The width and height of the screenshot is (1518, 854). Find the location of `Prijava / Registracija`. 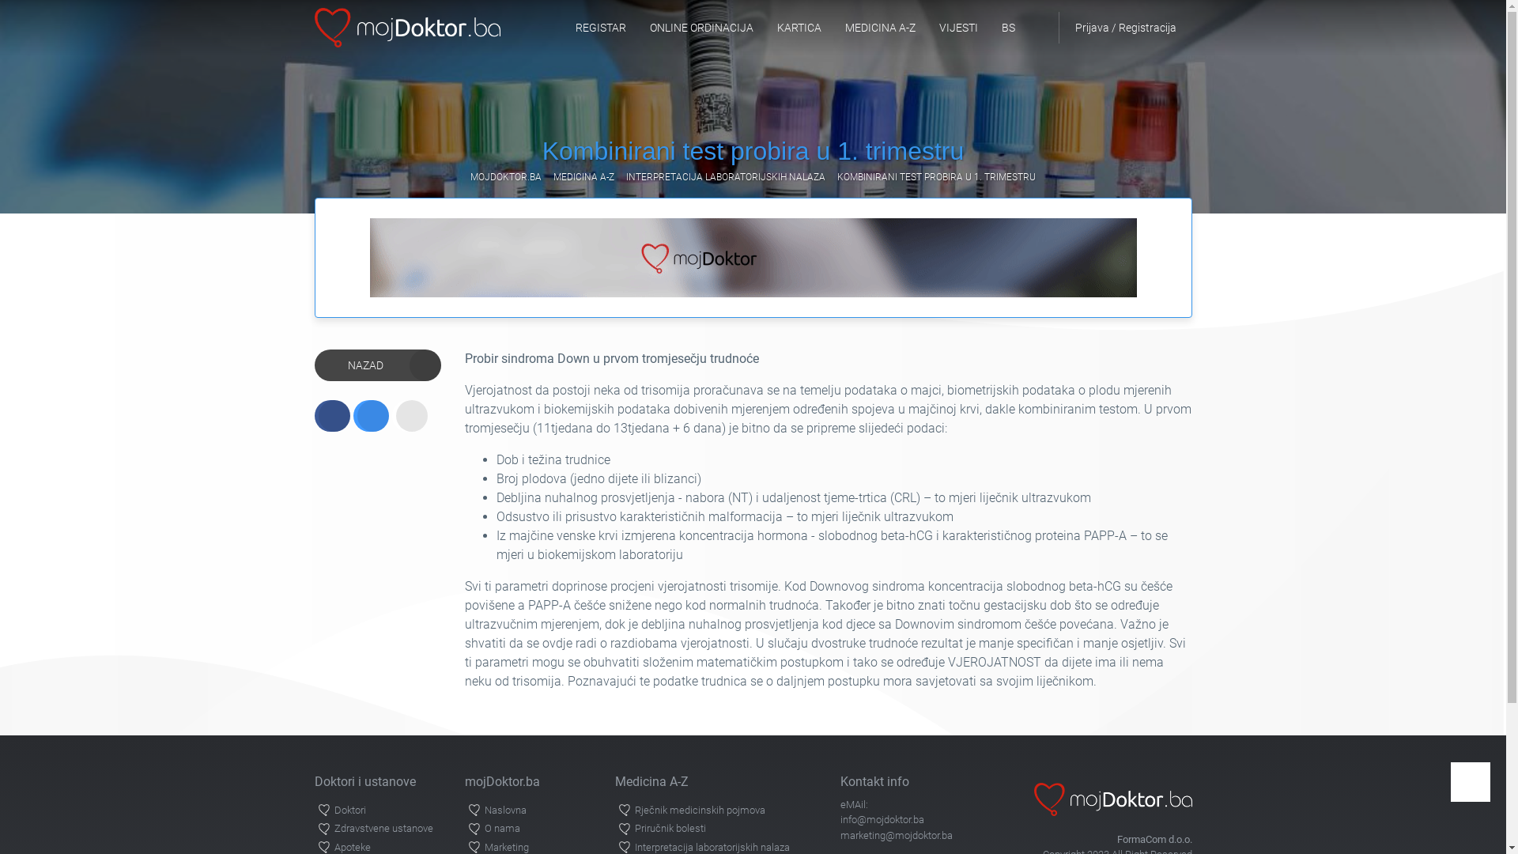

Prijava / Registracija is located at coordinates (1124, 28).